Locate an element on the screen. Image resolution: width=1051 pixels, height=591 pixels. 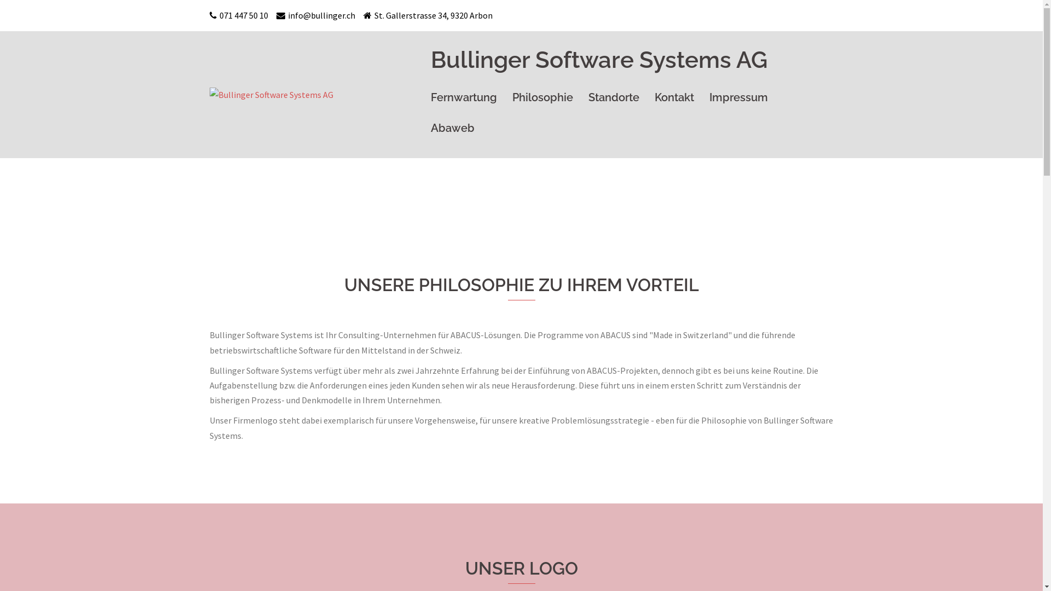
Abaweb is located at coordinates (452, 132).